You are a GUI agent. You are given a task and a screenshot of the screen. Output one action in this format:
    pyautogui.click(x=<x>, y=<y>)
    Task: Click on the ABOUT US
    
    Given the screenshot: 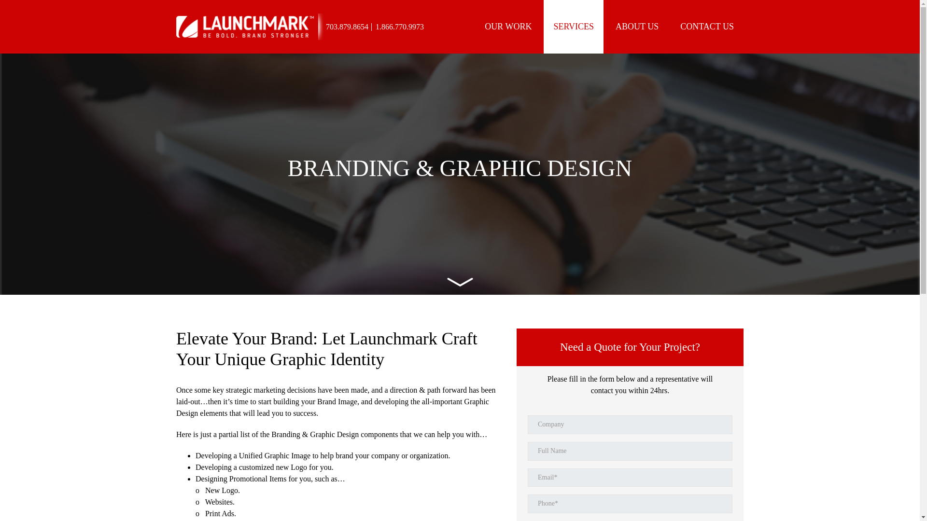 What is the action you would take?
    pyautogui.click(x=637, y=27)
    